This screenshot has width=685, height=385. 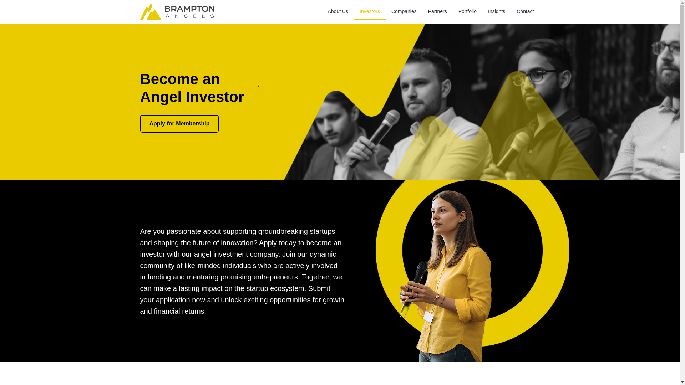 What do you see at coordinates (404, 11) in the screenshot?
I see `Companies` at bounding box center [404, 11].